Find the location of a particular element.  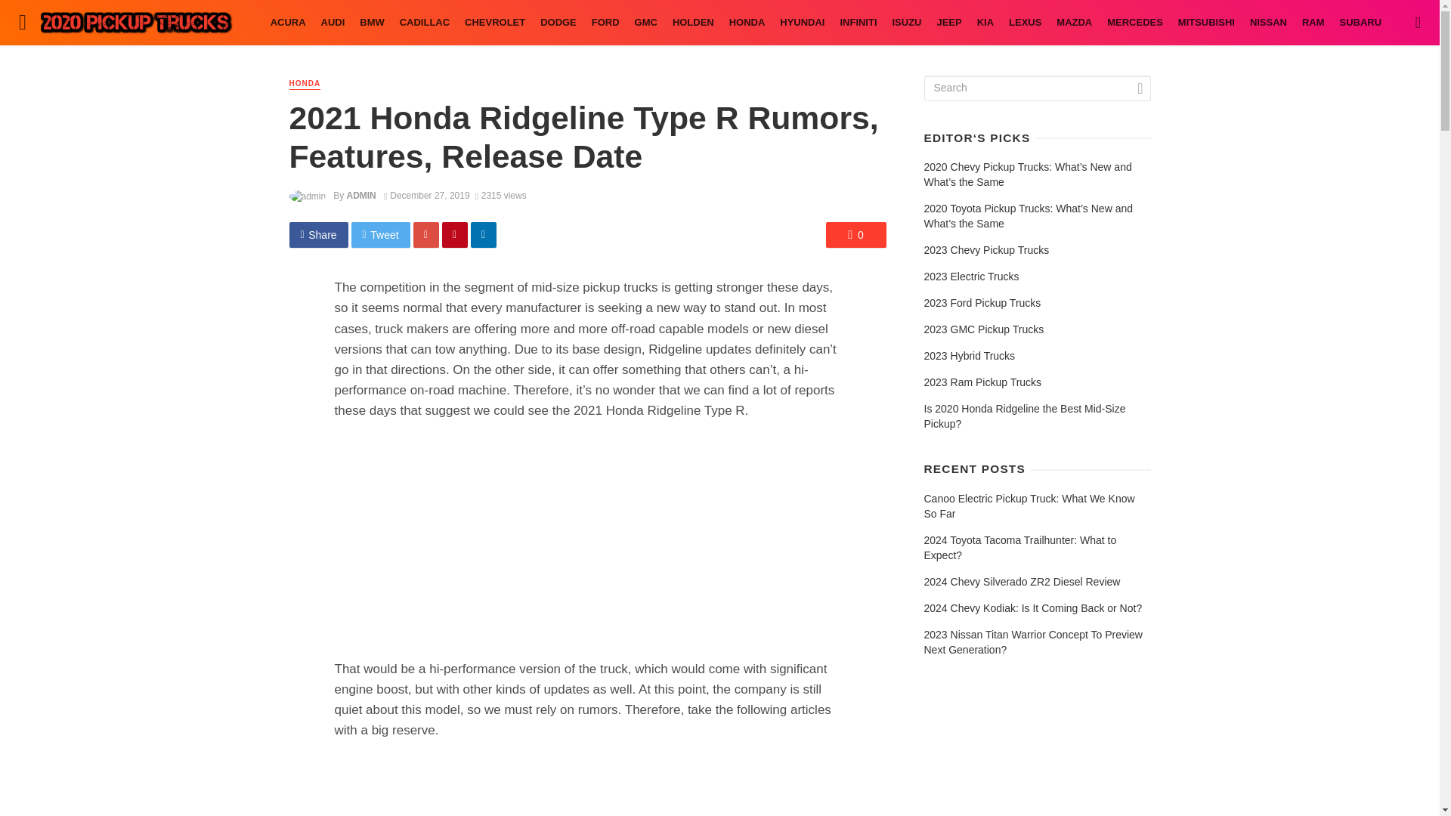

Share on Twitter is located at coordinates (381, 234).